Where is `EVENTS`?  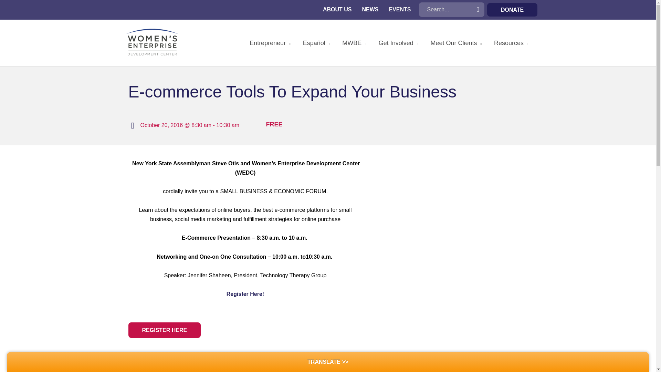
EVENTS is located at coordinates (400, 10).